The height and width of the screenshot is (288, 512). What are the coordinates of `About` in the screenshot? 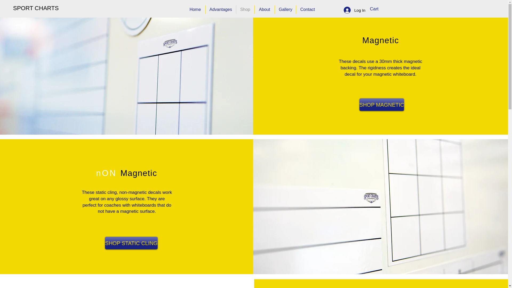 It's located at (265, 10).